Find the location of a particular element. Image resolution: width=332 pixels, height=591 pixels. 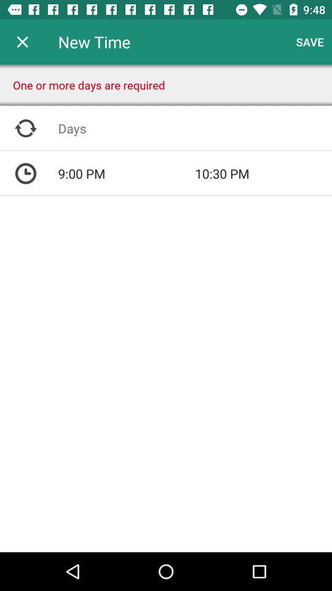

open item to the right of the new time icon is located at coordinates (310, 42).